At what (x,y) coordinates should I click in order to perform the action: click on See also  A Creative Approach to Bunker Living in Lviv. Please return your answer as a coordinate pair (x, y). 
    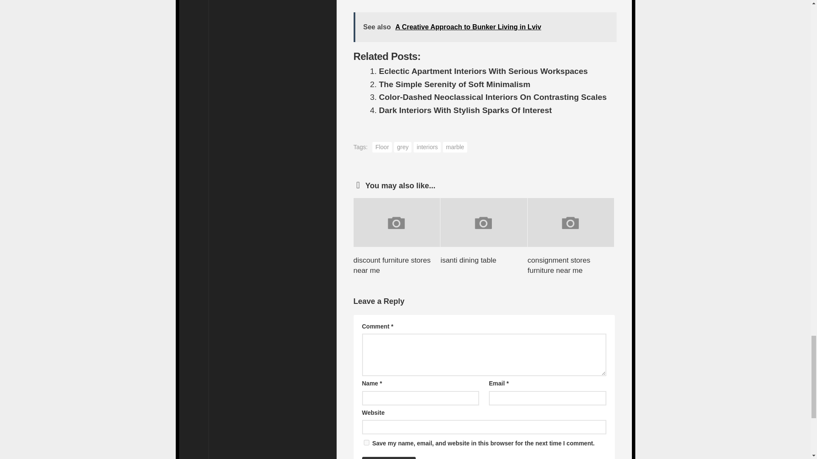
    Looking at the image, I should click on (484, 27).